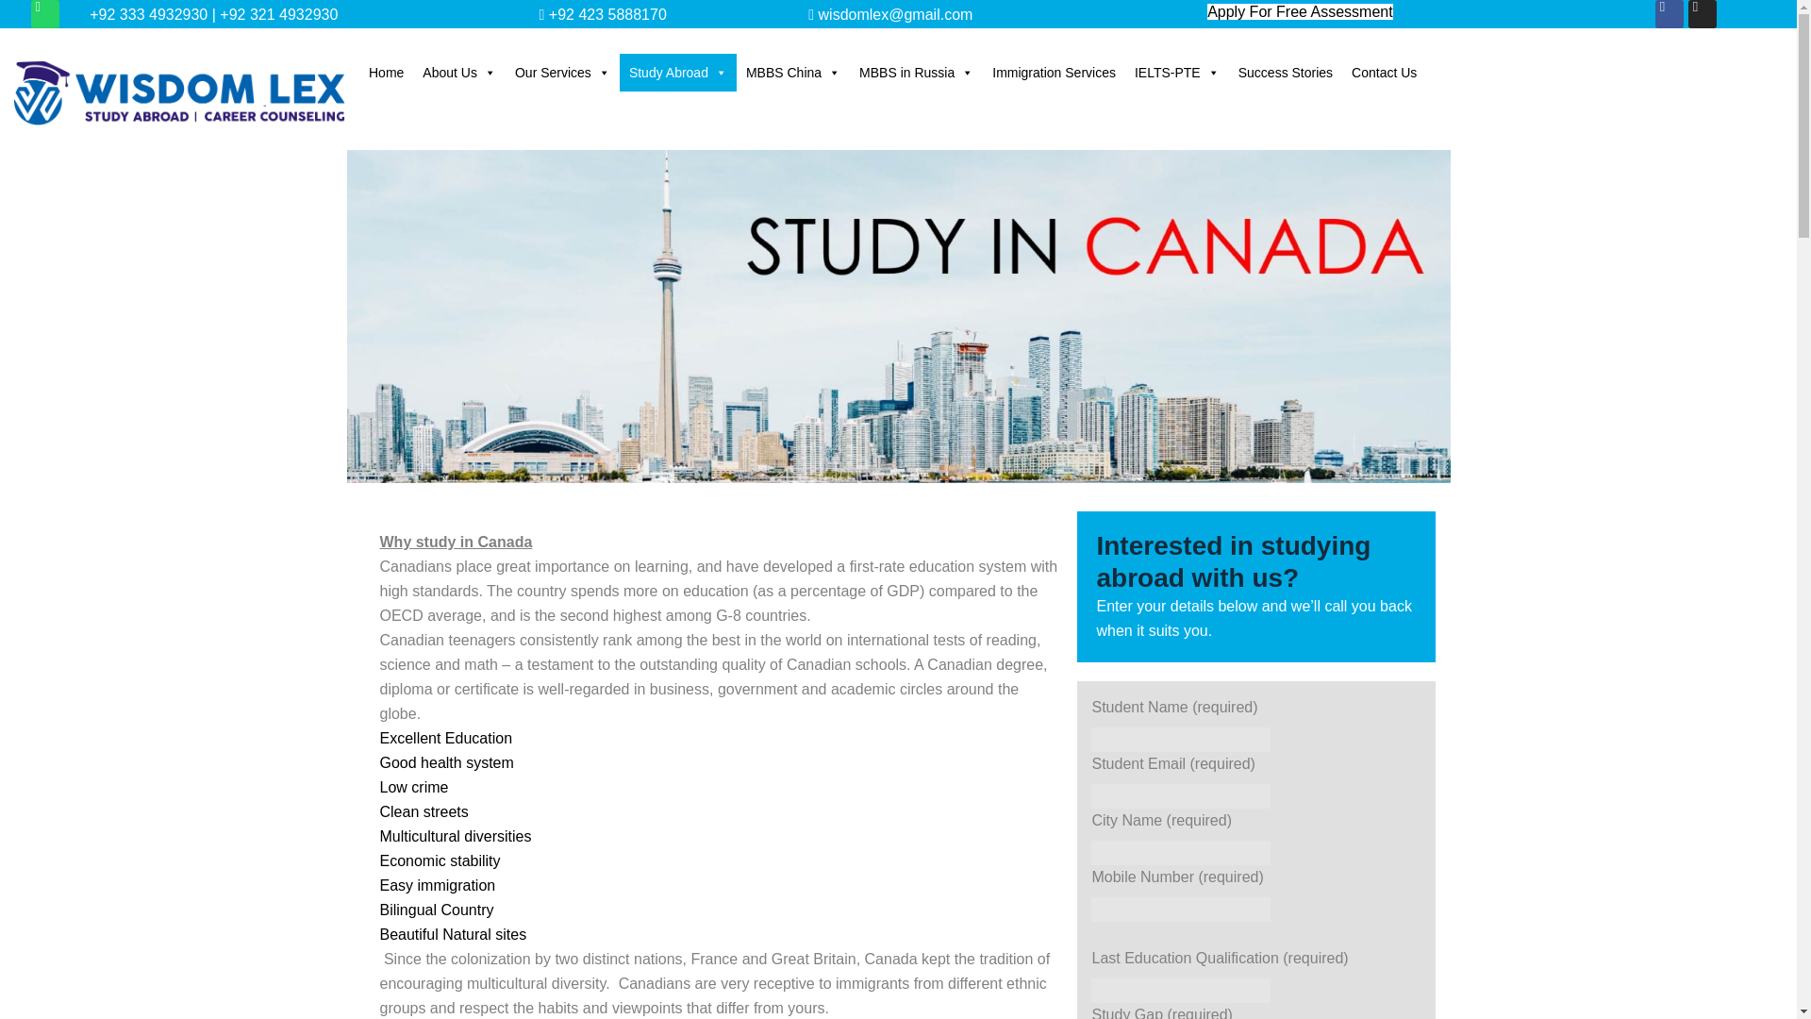 The image size is (1811, 1019). I want to click on Study Abroad, so click(677, 73).